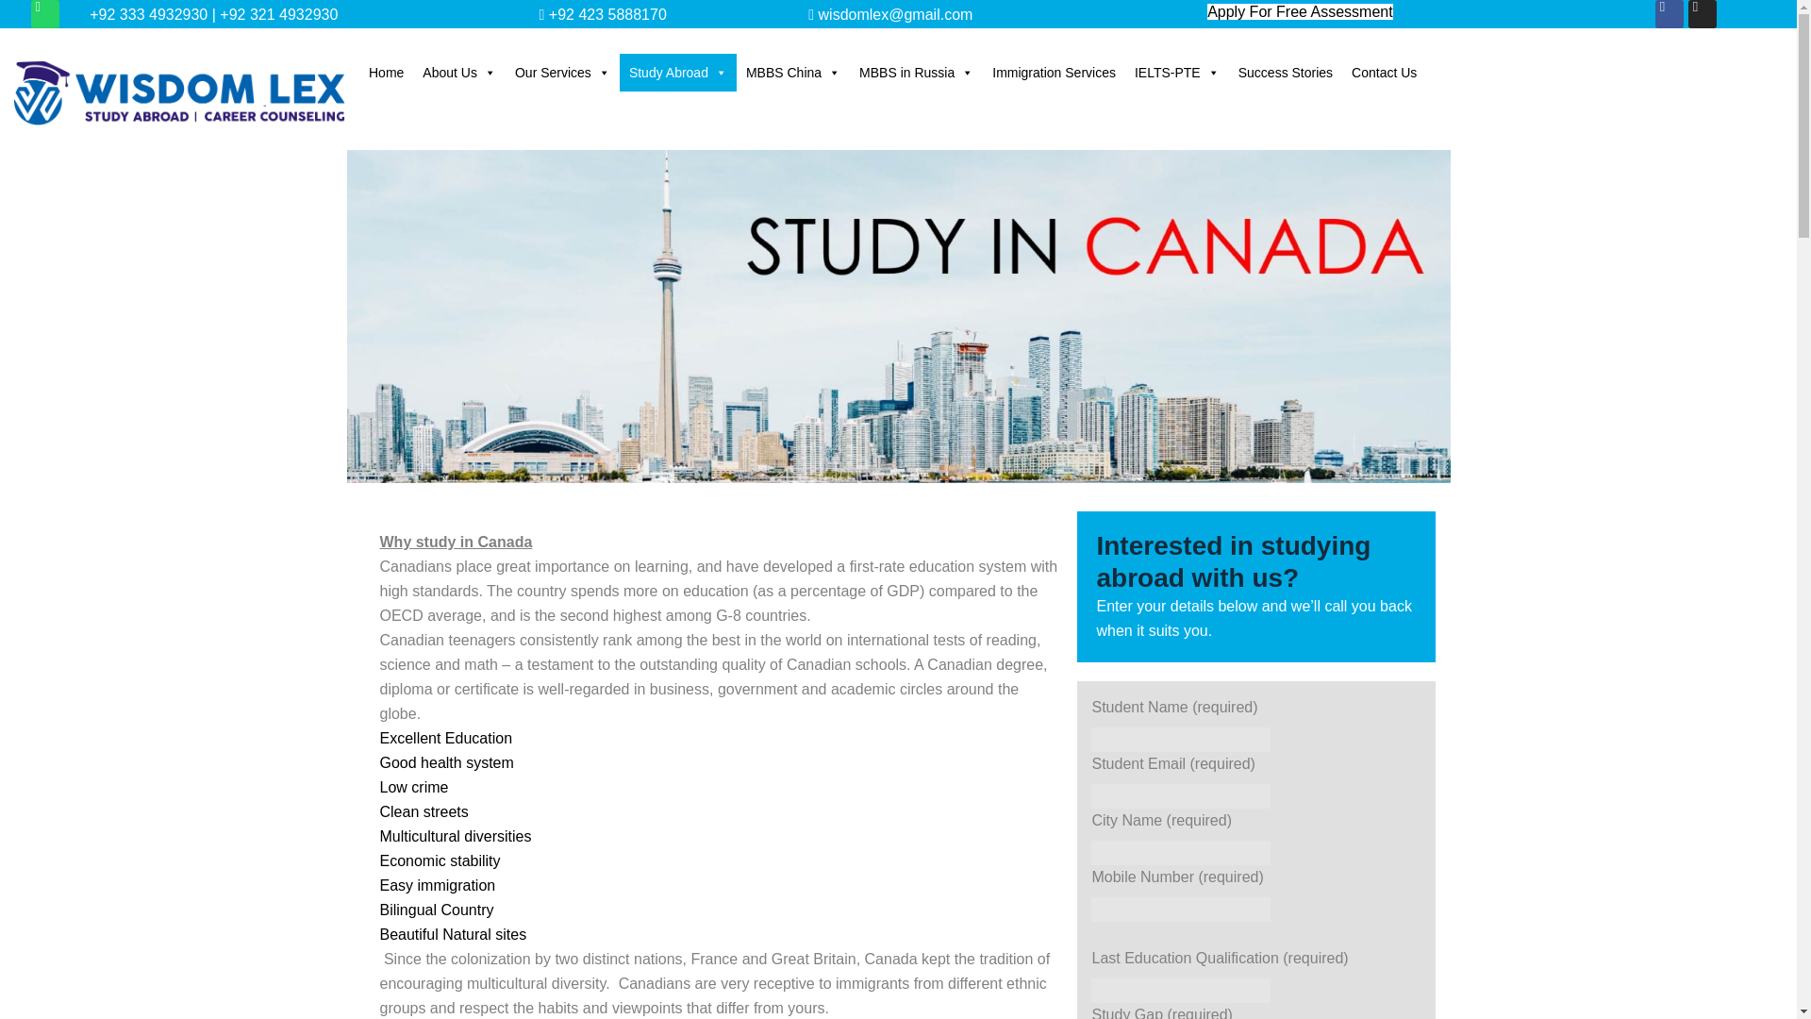 The image size is (1811, 1019). I want to click on Study Abroad, so click(677, 73).